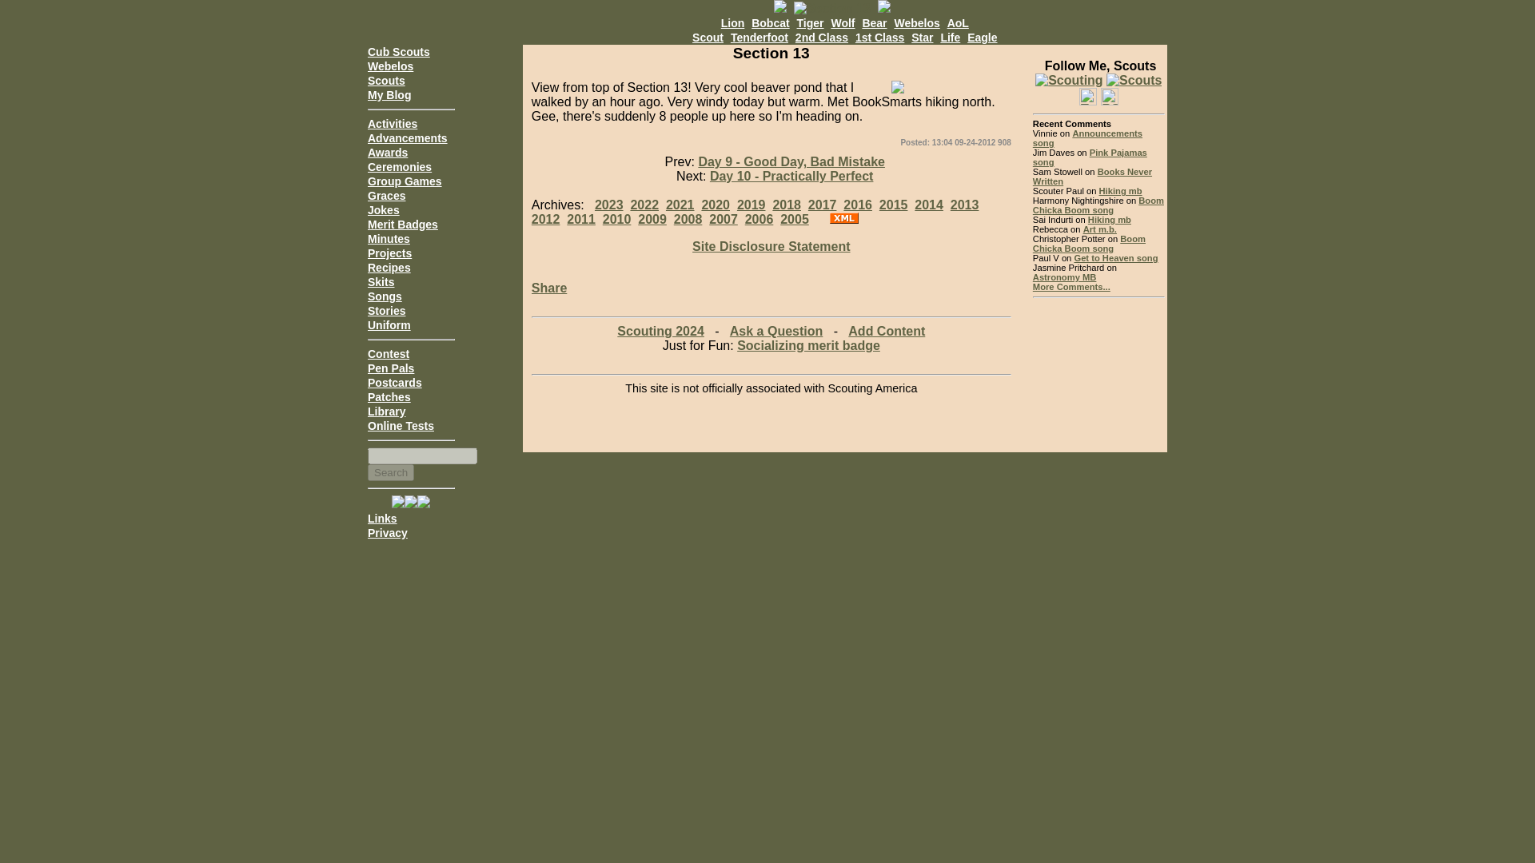 The height and width of the screenshot is (863, 1535). I want to click on Lion, so click(732, 22).